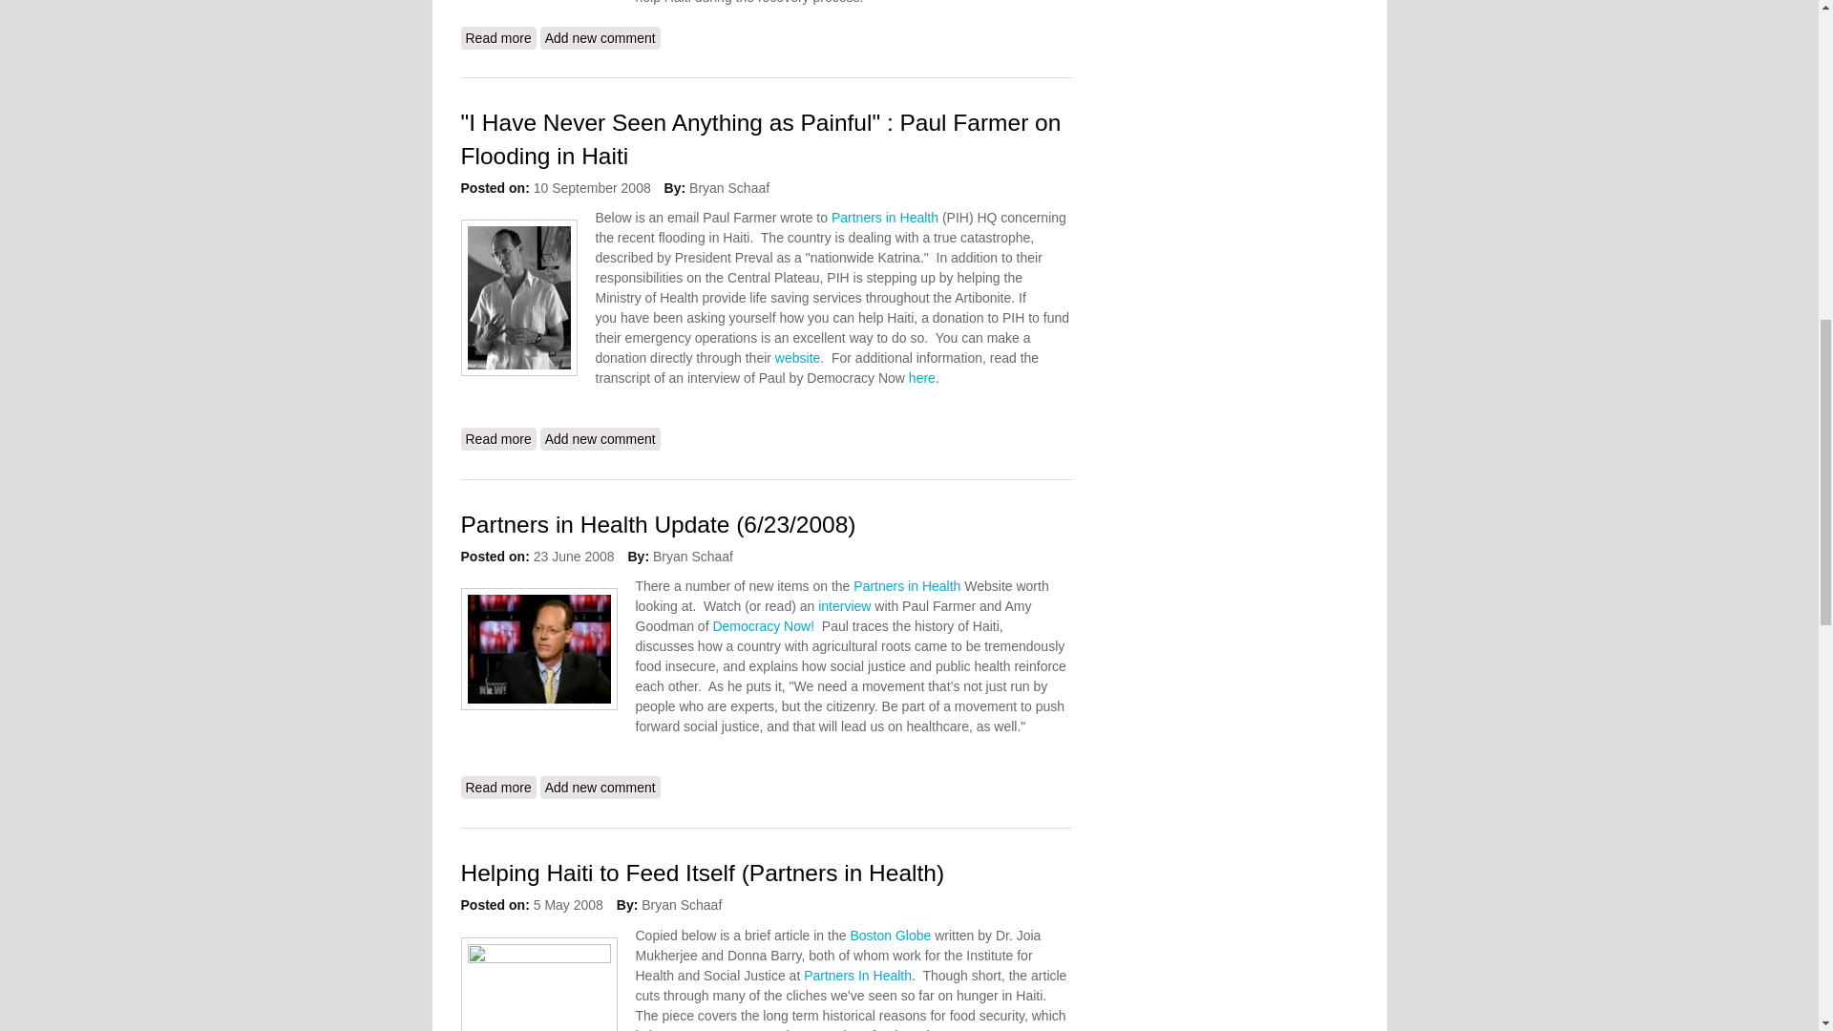 The image size is (1833, 1031). Describe the element at coordinates (496, 38) in the screenshot. I see `Partners in Health Launches New Campaign for Mosquito Nets` at that location.